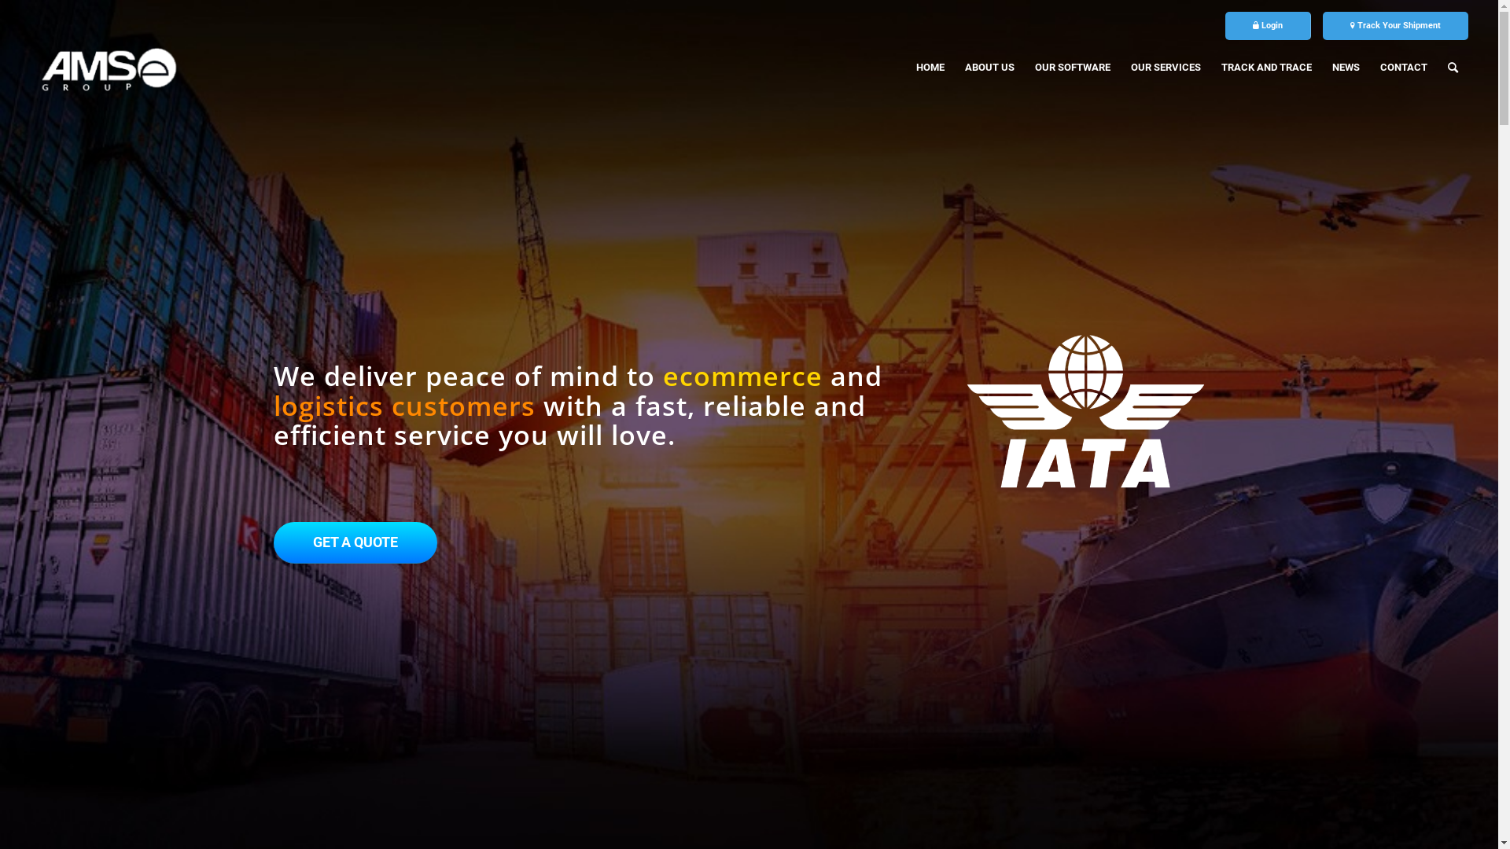 The height and width of the screenshot is (849, 1510). I want to click on ABOUT US, so click(989, 68).